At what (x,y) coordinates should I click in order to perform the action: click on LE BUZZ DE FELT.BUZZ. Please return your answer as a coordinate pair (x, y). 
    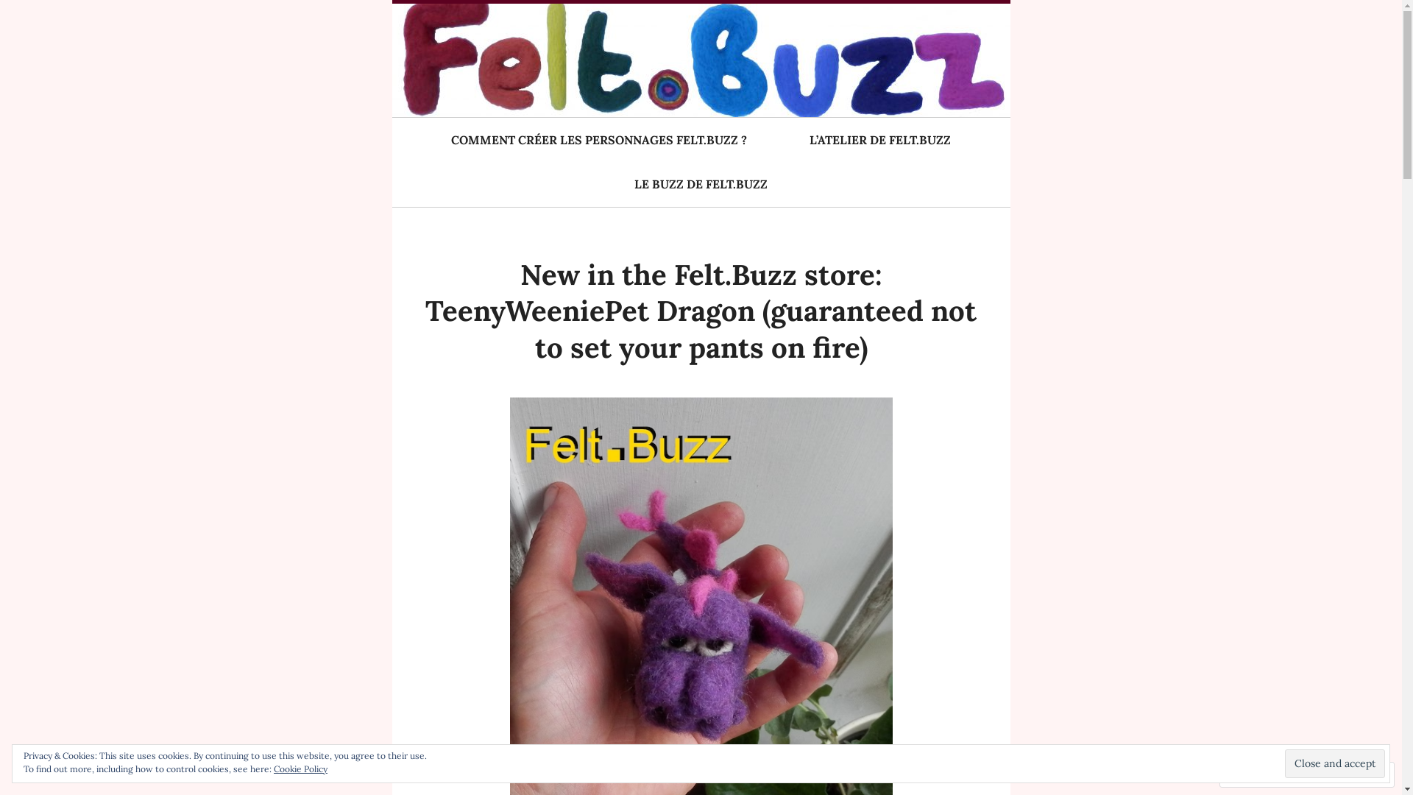
    Looking at the image, I should click on (701, 184).